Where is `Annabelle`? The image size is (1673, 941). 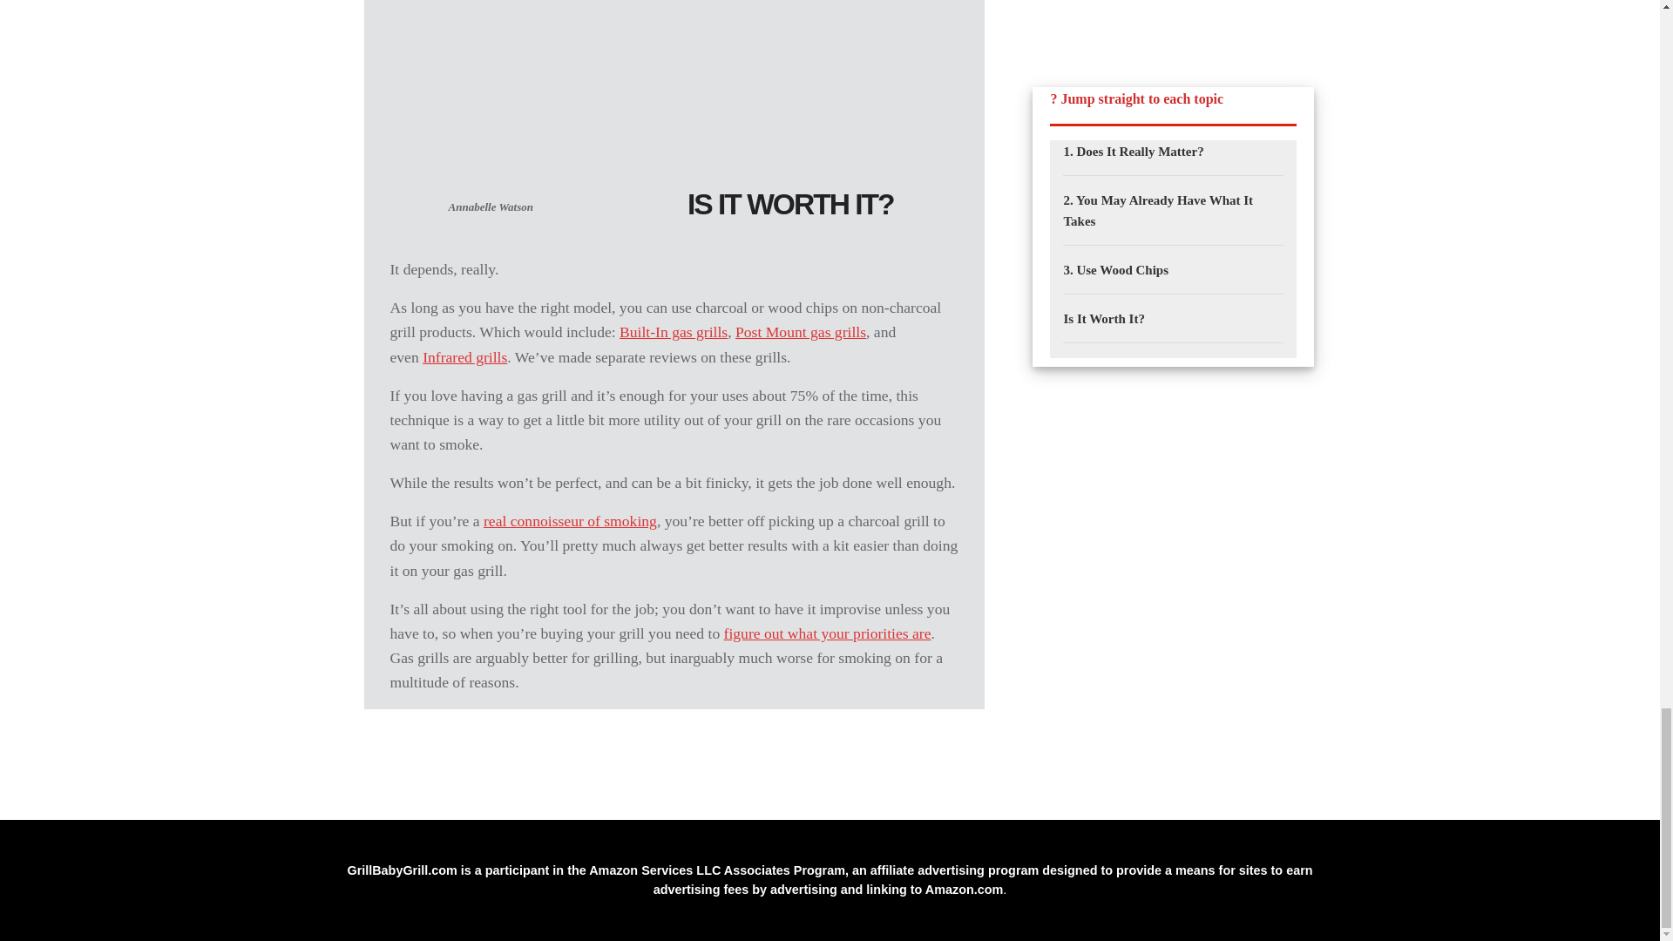 Annabelle is located at coordinates (491, 99).